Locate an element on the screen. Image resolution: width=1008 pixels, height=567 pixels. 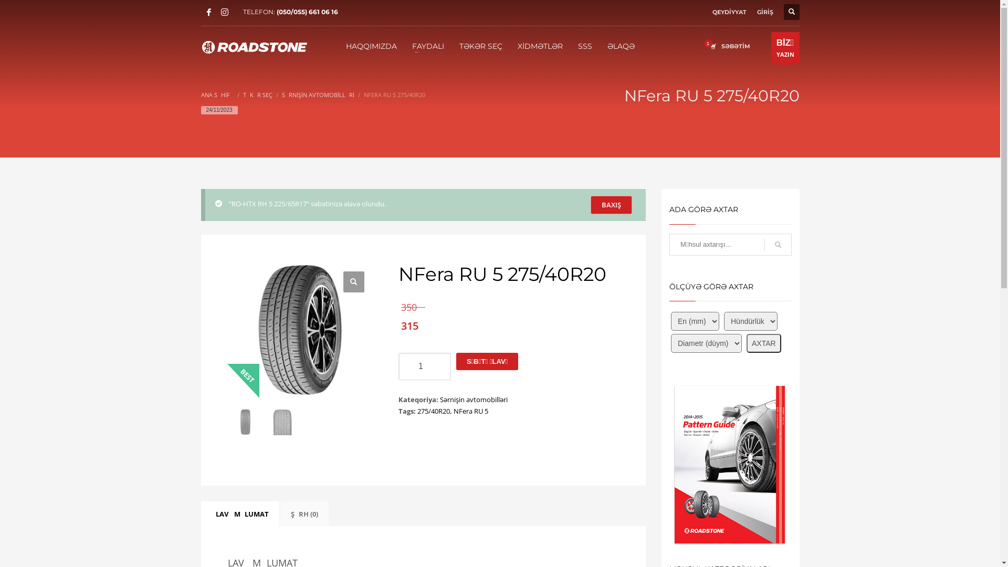
AXTAR is located at coordinates (764, 343).